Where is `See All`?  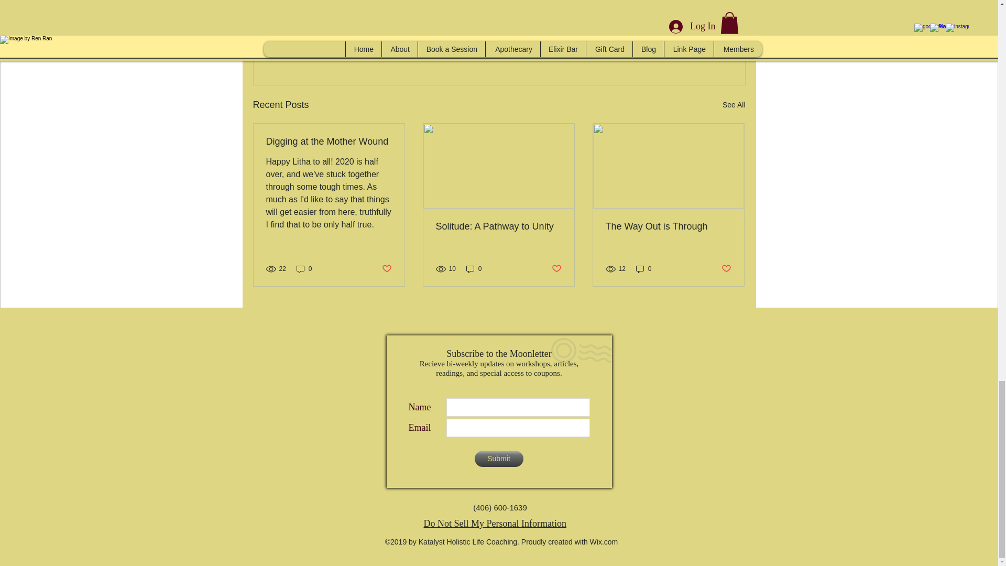 See All is located at coordinates (734, 105).